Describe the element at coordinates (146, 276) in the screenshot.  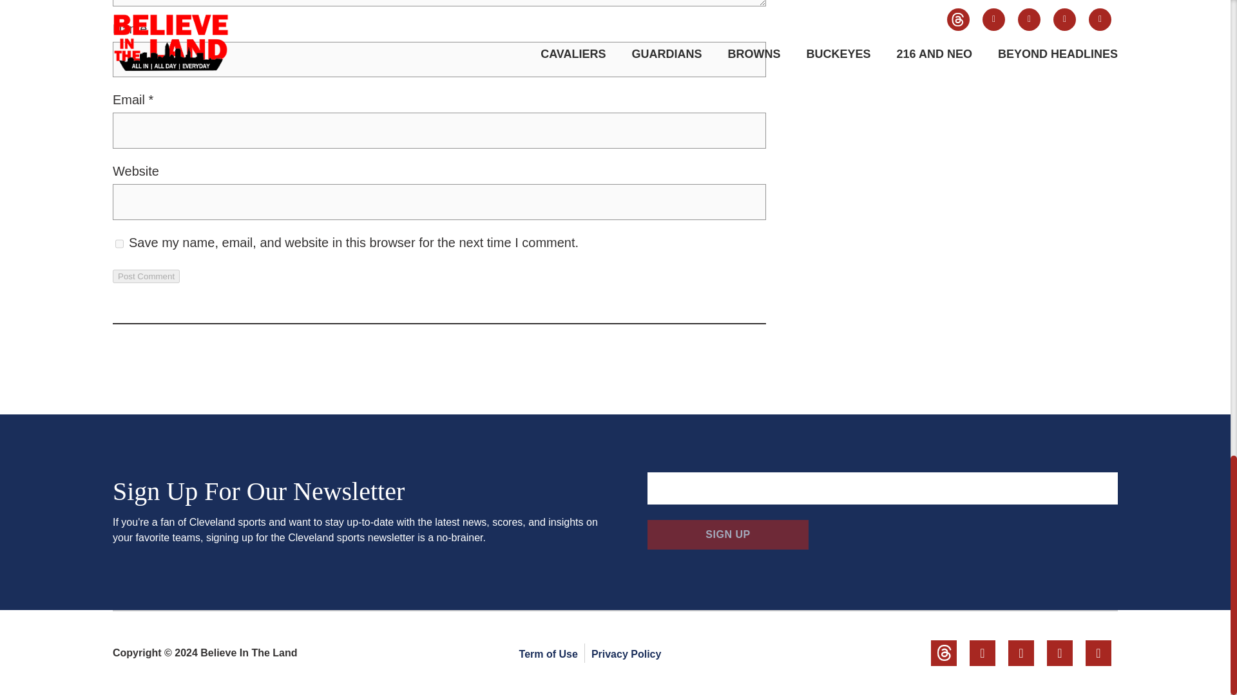
I see `Post Comment` at that location.